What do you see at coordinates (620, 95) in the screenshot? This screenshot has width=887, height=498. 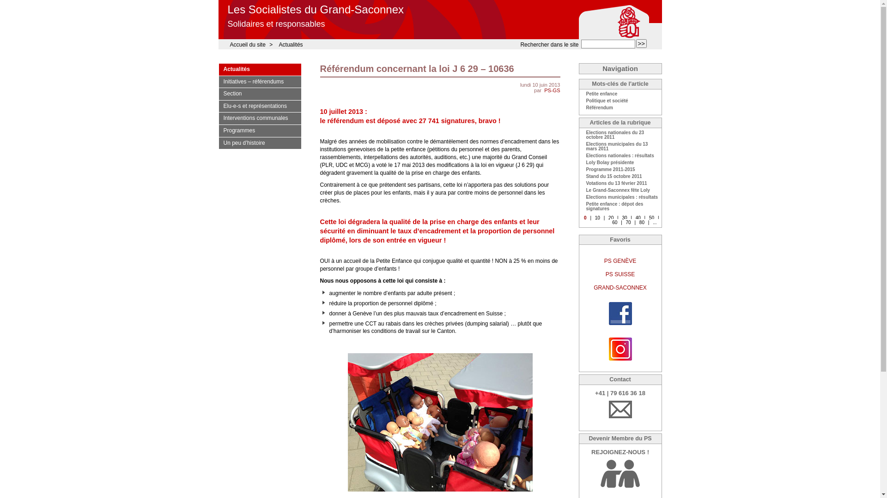 I see `Petite enfance` at bounding box center [620, 95].